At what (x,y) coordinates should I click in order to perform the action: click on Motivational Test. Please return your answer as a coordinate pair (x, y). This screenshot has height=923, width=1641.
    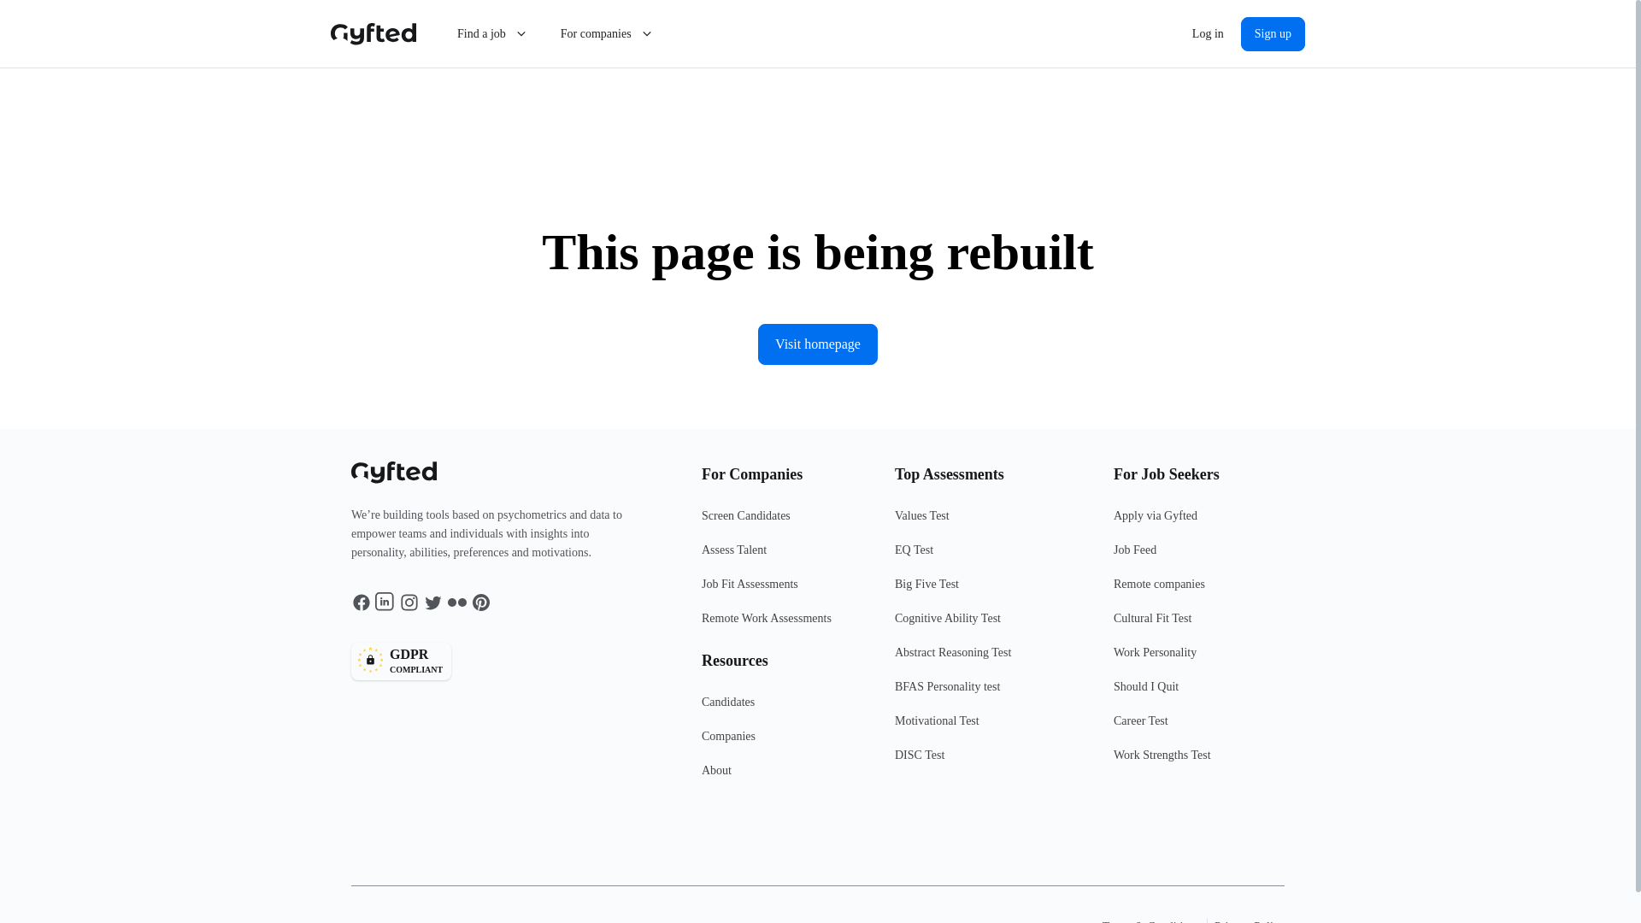
    Looking at the image, I should click on (992, 727).